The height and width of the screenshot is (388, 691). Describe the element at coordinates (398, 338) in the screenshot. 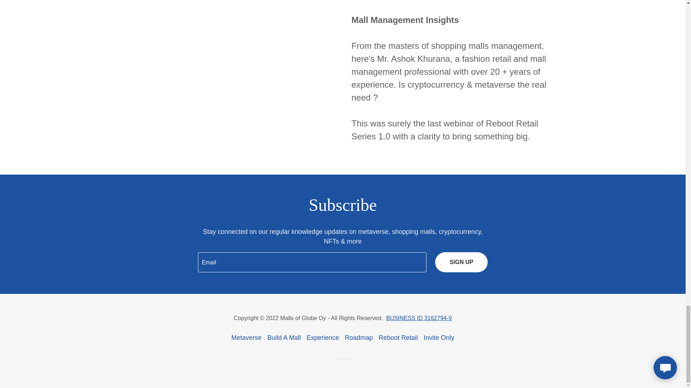

I see `Reboot Retail` at that location.